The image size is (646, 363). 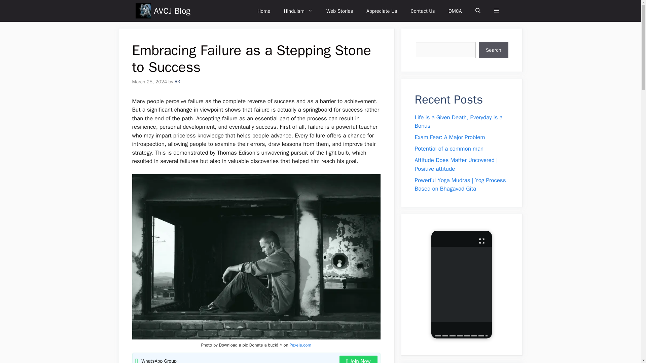 What do you see at coordinates (298, 11) in the screenshot?
I see `Hinduism` at bounding box center [298, 11].